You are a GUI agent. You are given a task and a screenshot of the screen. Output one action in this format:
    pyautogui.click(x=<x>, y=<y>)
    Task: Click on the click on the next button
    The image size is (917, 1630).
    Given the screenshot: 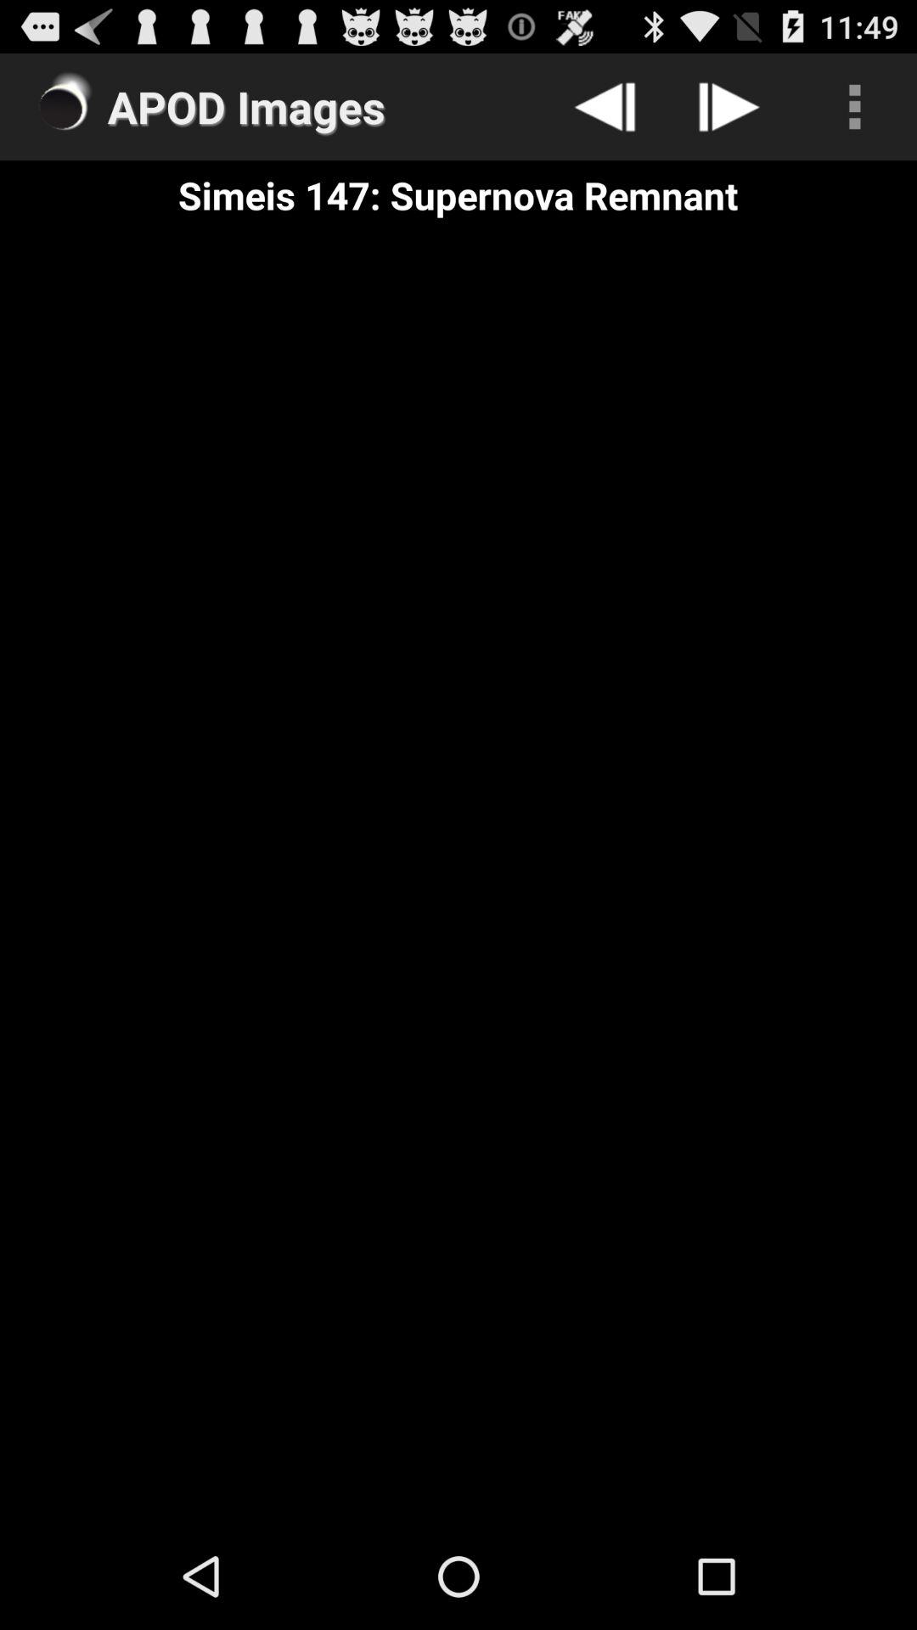 What is the action you would take?
    pyautogui.click(x=730, y=107)
    